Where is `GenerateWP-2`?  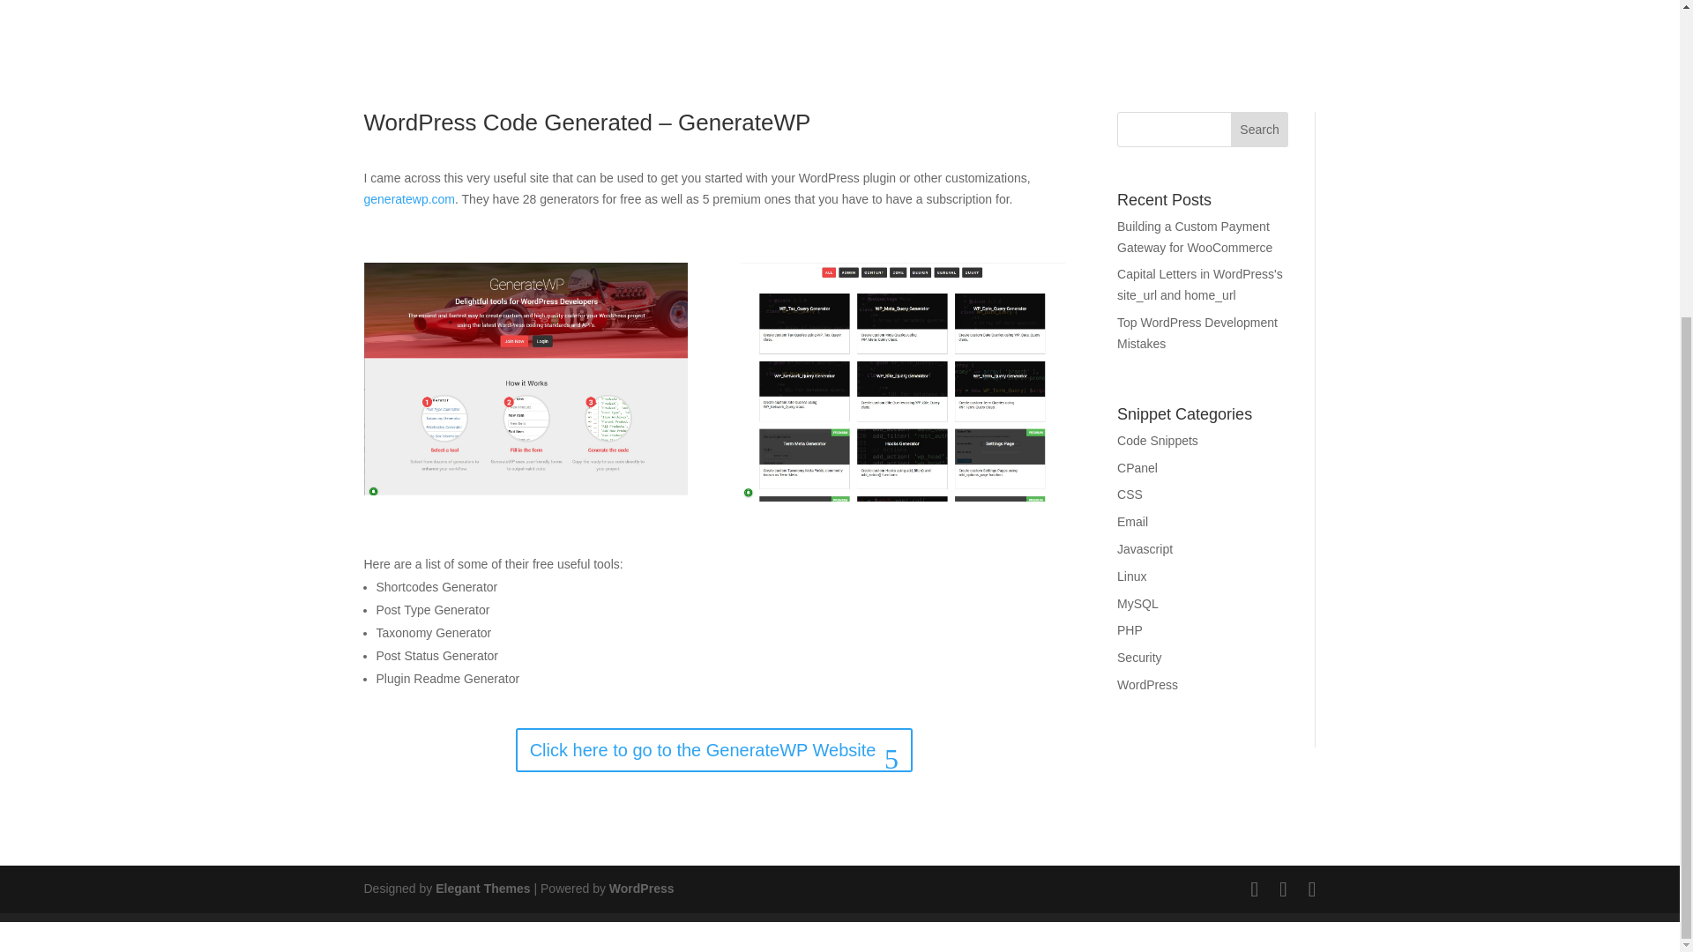
GenerateWP-2 is located at coordinates (903, 383).